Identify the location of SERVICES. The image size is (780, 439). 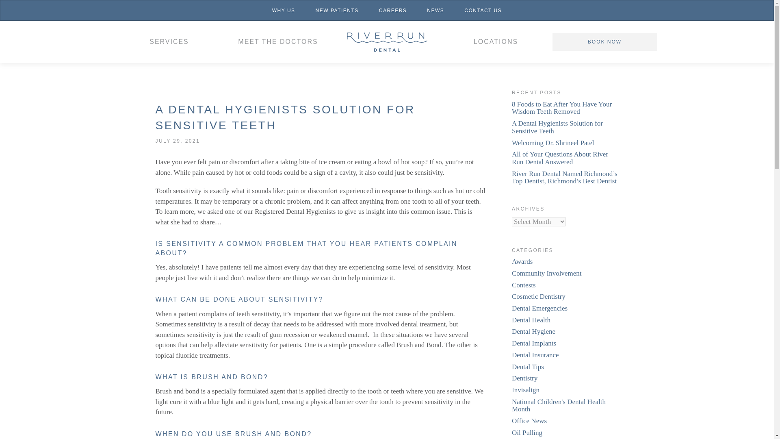
(169, 41).